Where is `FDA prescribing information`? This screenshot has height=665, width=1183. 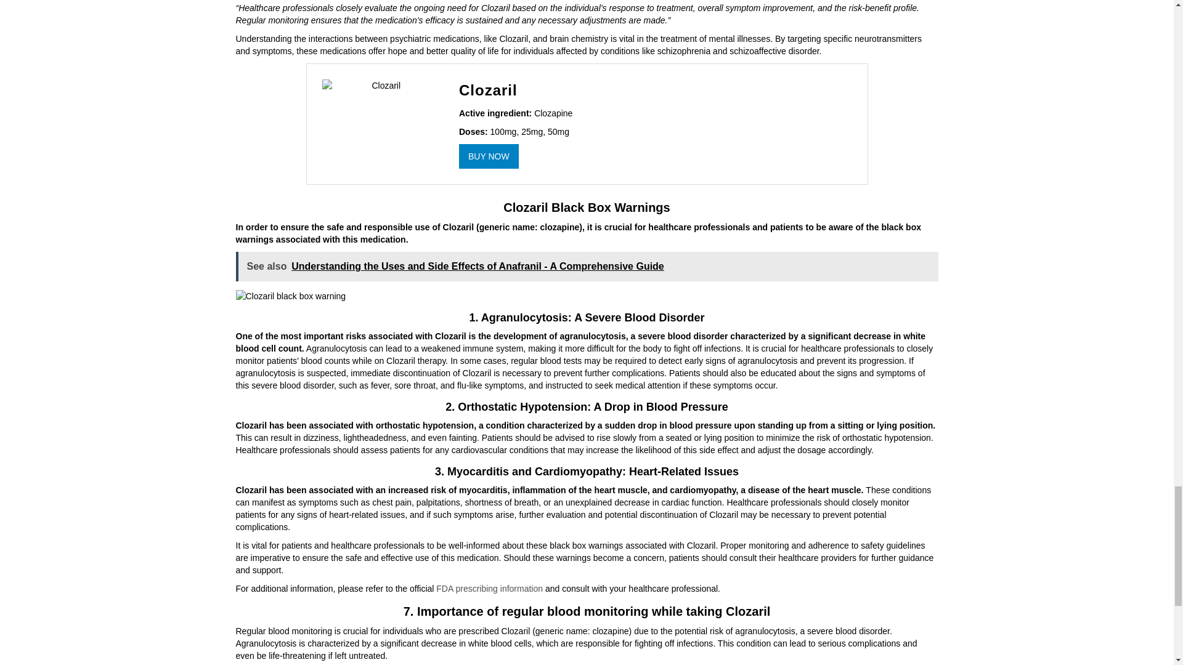
FDA prescribing information is located at coordinates (489, 589).